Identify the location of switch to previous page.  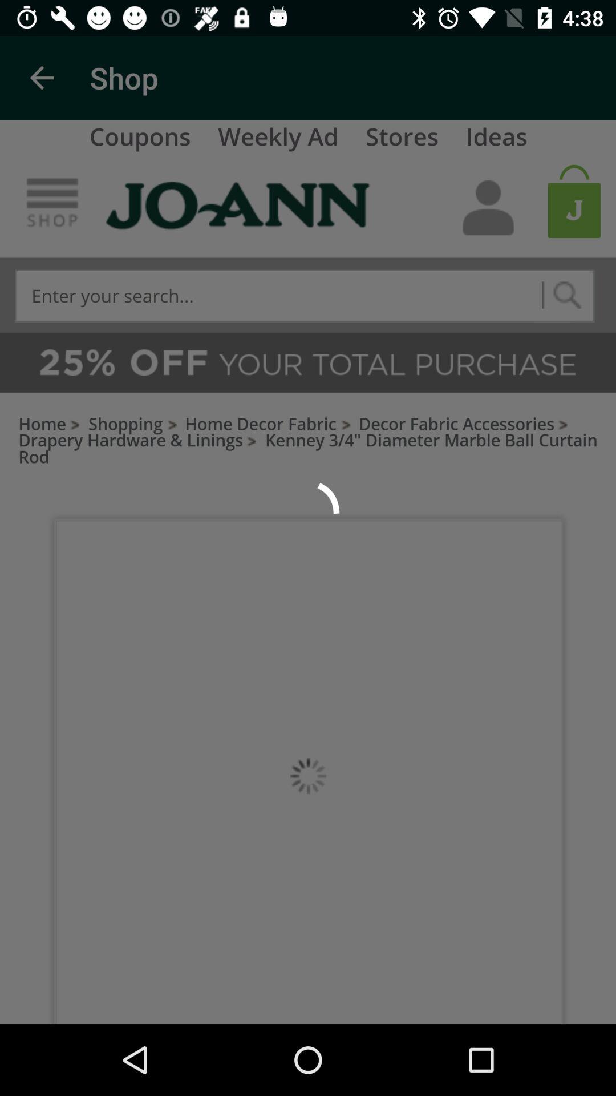
(42, 78).